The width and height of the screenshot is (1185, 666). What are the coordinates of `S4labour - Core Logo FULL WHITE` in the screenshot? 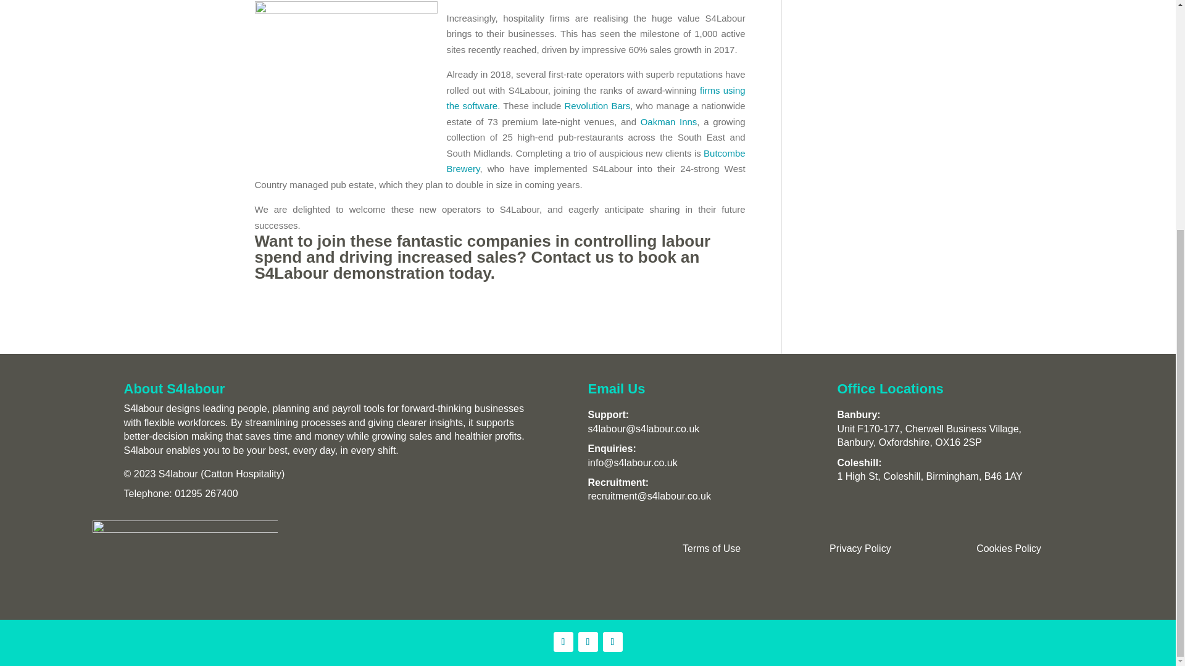 It's located at (185, 561).